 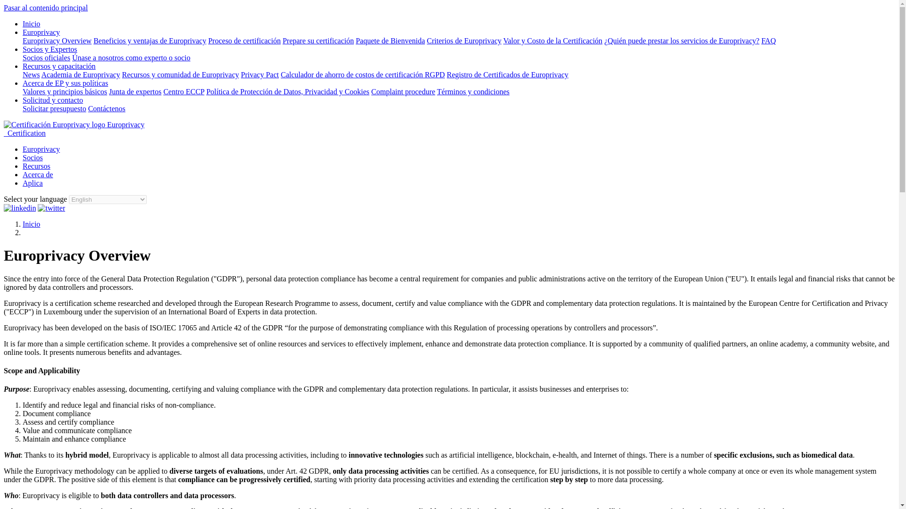 I want to click on Europrivacy, so click(x=41, y=32).